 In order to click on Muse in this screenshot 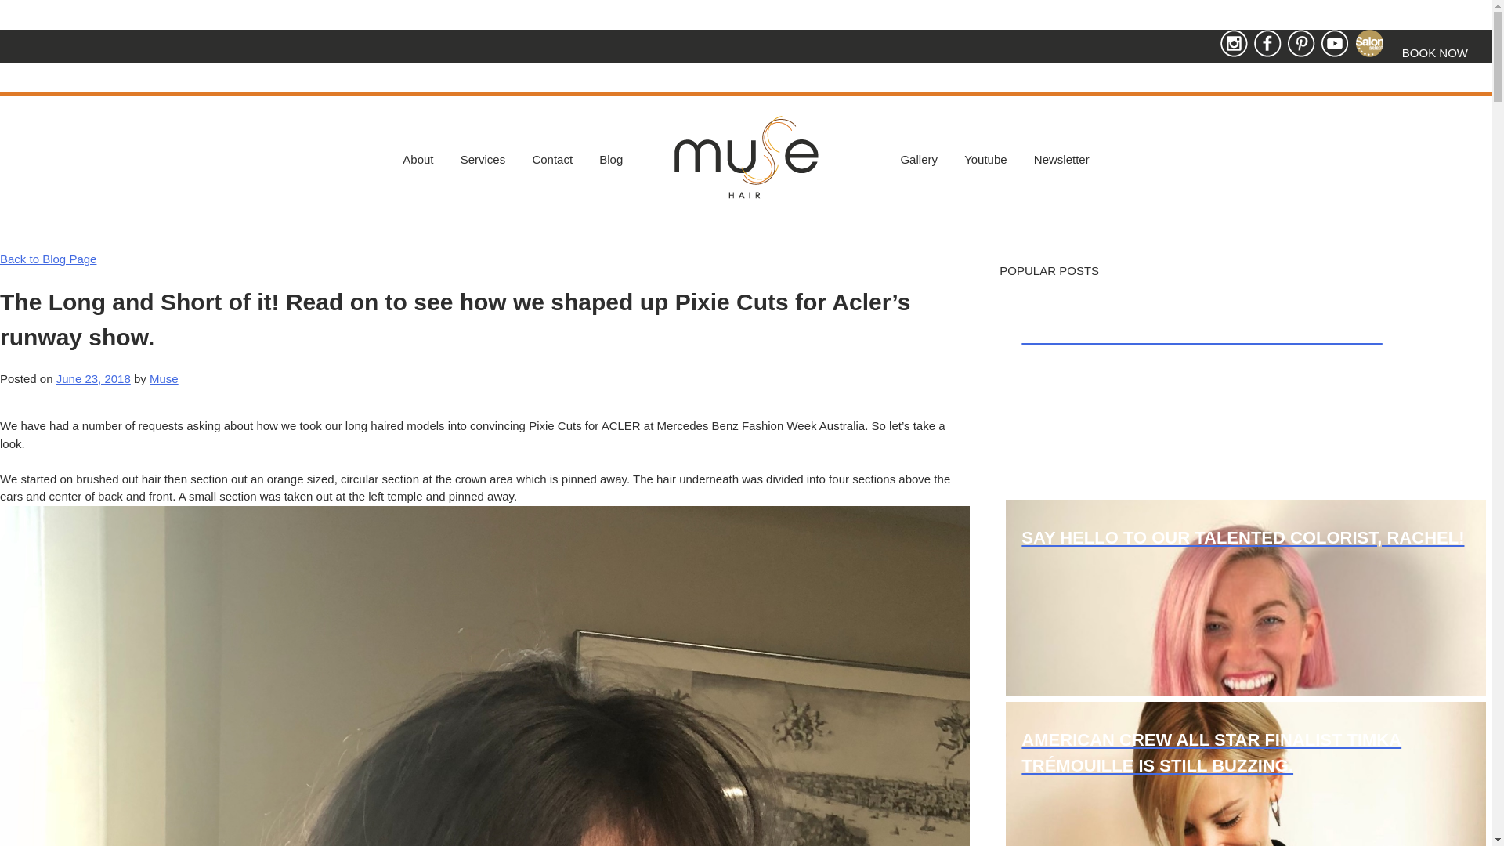, I will do `click(746, 191)`.